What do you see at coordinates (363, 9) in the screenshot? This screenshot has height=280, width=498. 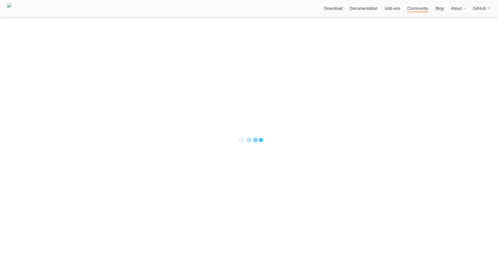 I see `Documentation` at bounding box center [363, 9].